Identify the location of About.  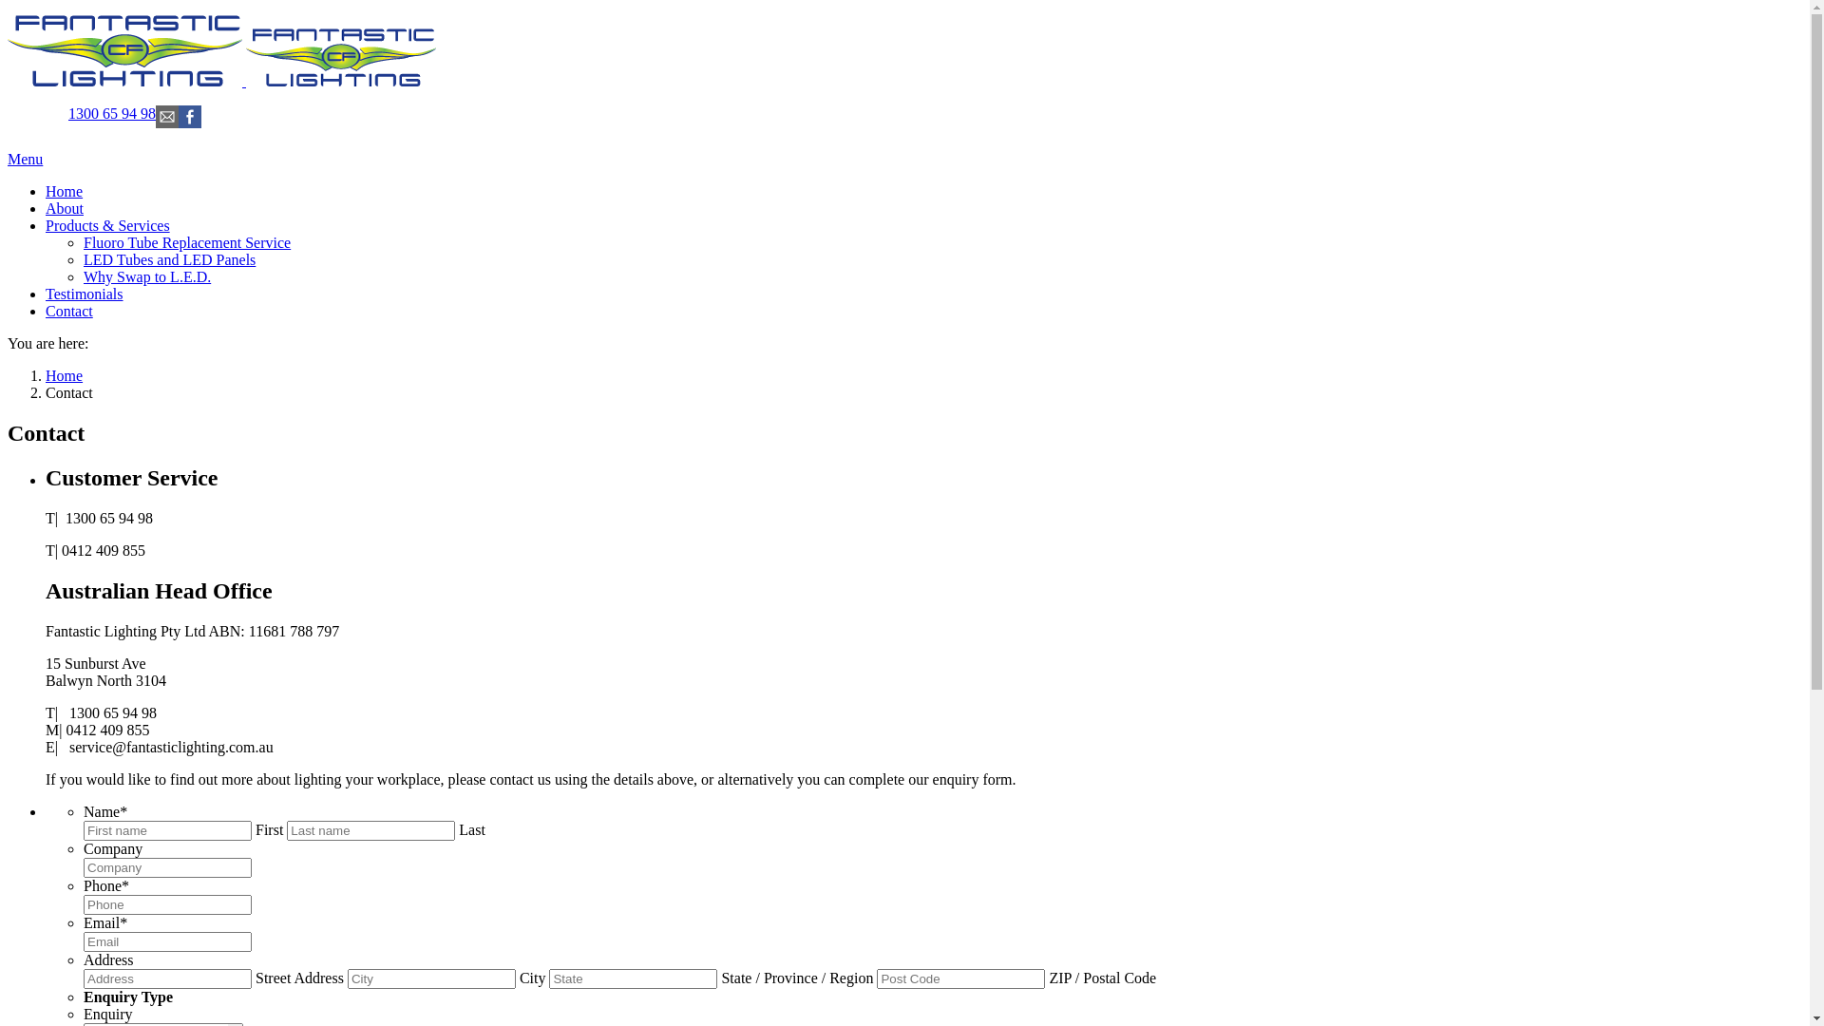
(923, 209).